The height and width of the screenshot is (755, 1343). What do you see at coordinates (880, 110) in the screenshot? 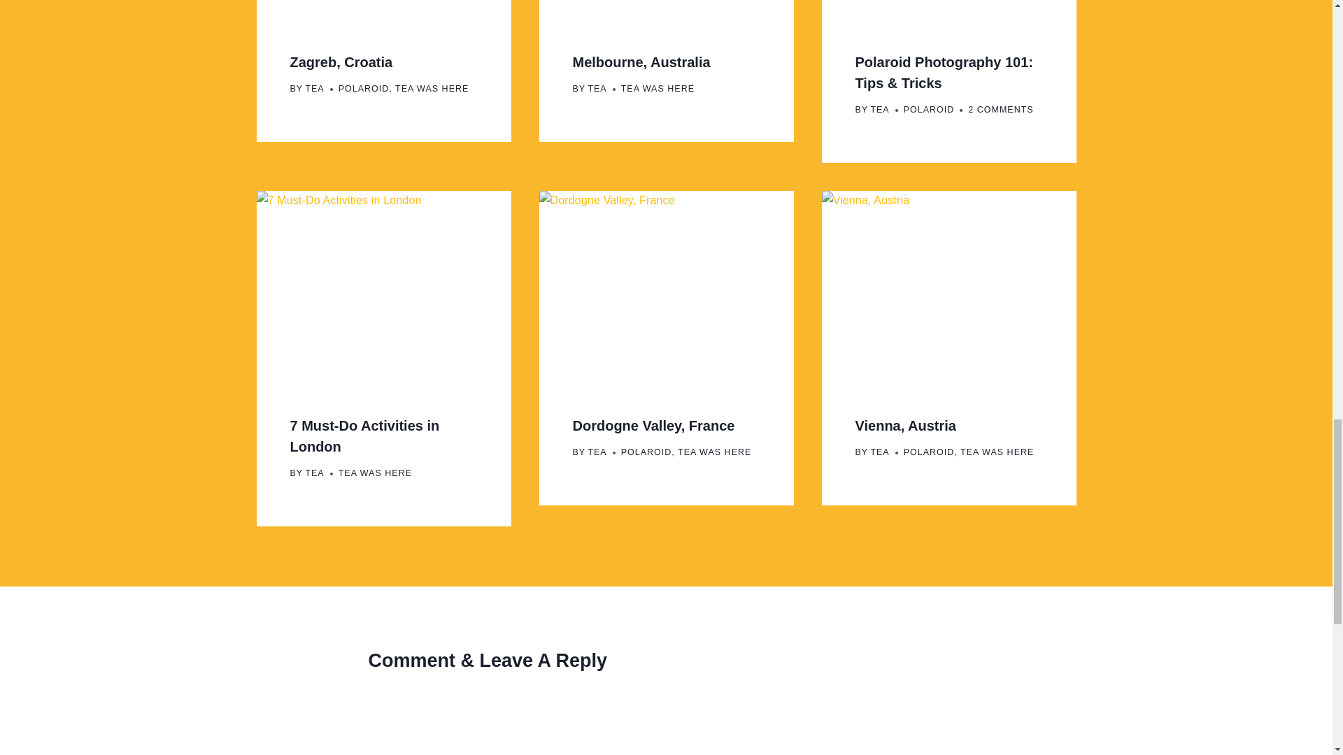
I see `TEA` at bounding box center [880, 110].